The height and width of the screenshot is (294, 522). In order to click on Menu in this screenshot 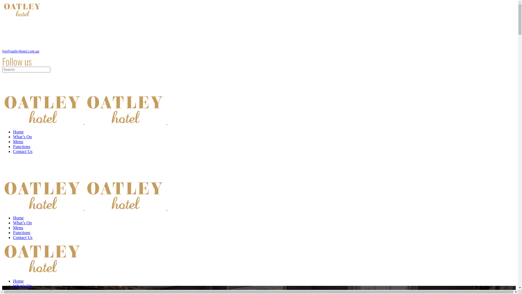, I will do `click(18, 291)`.